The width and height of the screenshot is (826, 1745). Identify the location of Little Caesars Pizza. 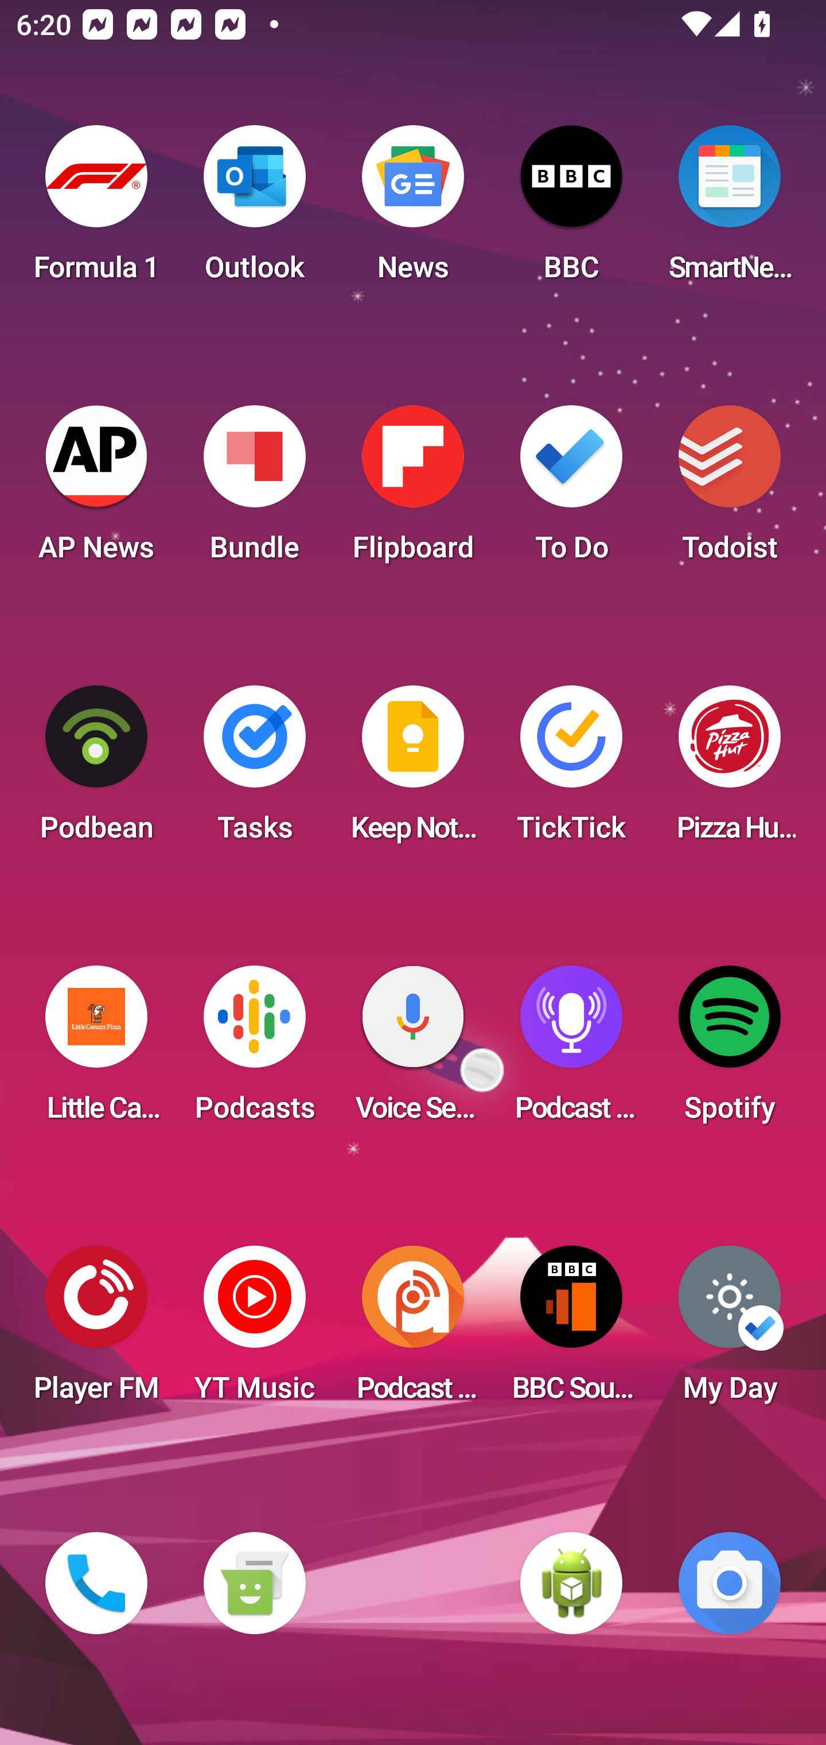
(96, 1050).